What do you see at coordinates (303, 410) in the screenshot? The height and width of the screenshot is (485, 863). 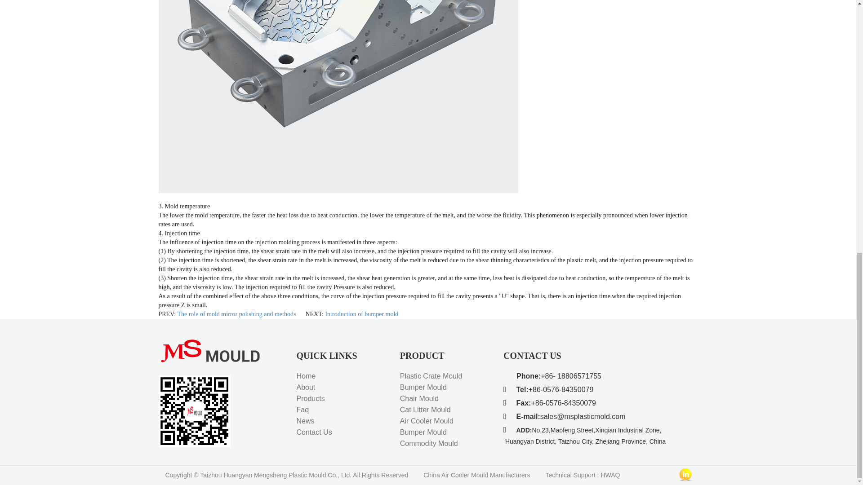 I see `Faq` at bounding box center [303, 410].